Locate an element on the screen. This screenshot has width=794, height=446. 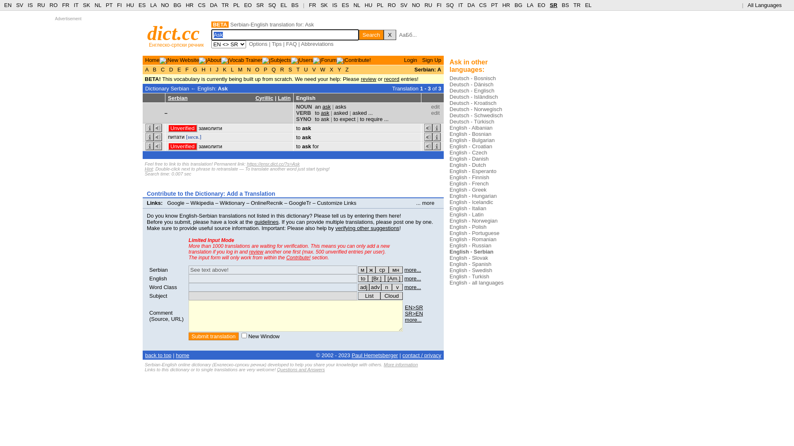
asks is located at coordinates (341, 107).